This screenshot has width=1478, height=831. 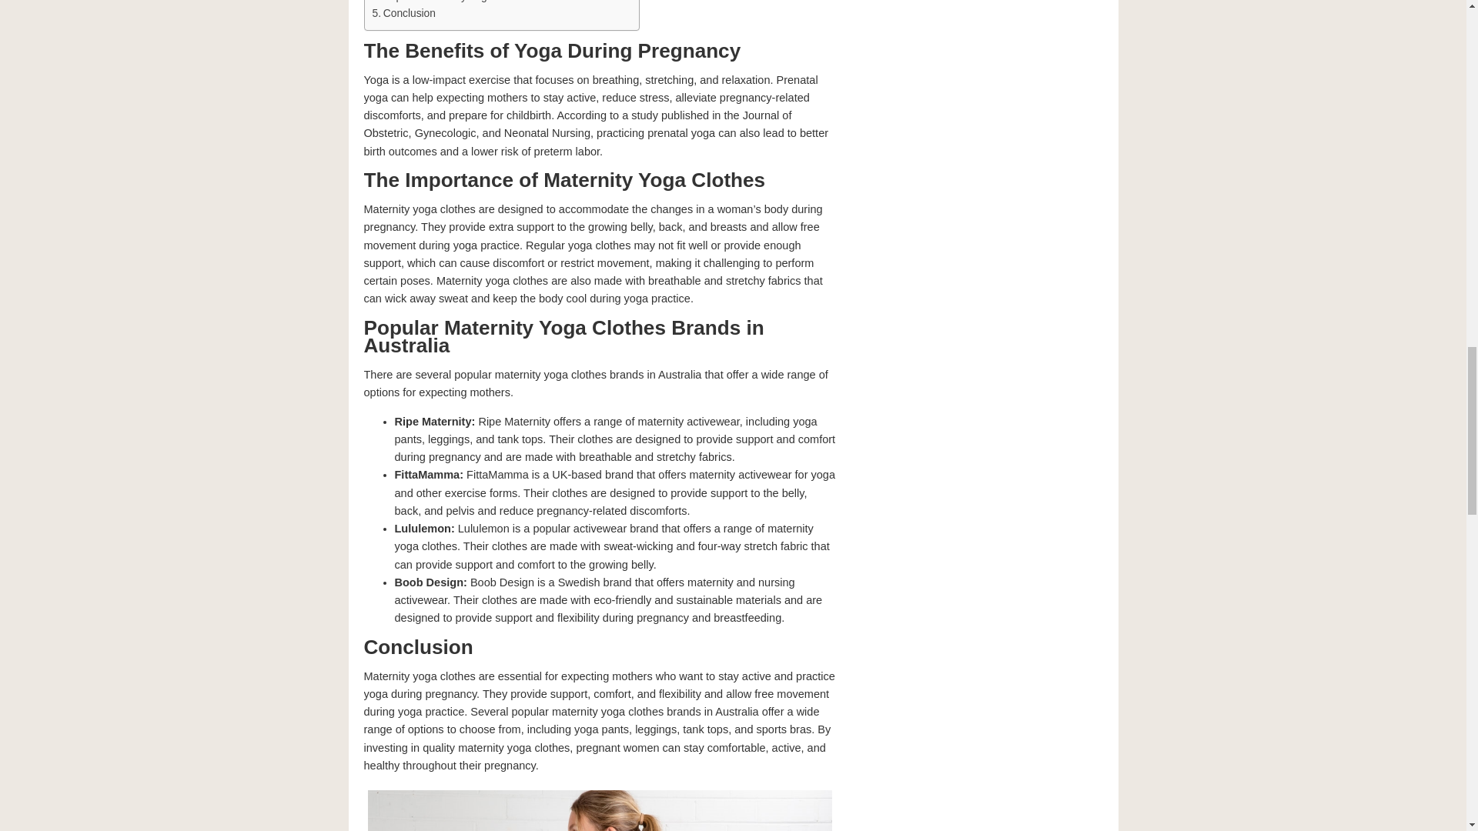 What do you see at coordinates (497, 2) in the screenshot?
I see `Popular Maternity Yoga Clothes Brands in Australia` at bounding box center [497, 2].